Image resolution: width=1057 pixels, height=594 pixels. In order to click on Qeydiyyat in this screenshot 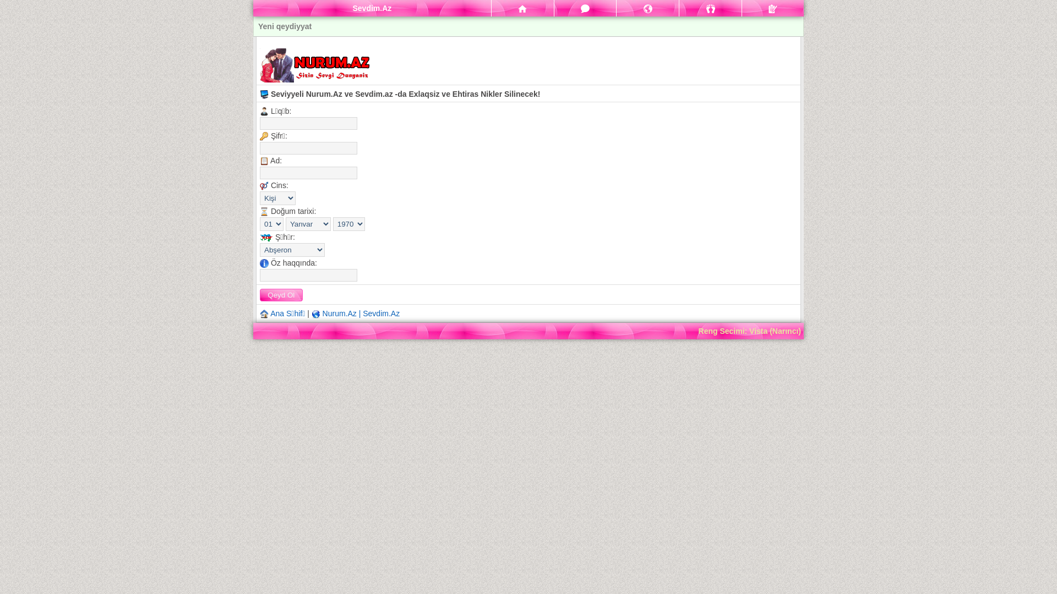, I will do `click(773, 8)`.